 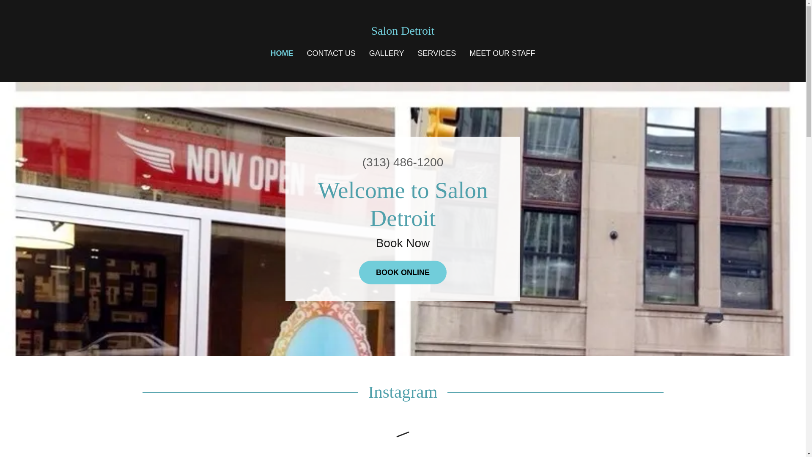 What do you see at coordinates (502, 53) in the screenshot?
I see `MEET OUR STAFF` at bounding box center [502, 53].